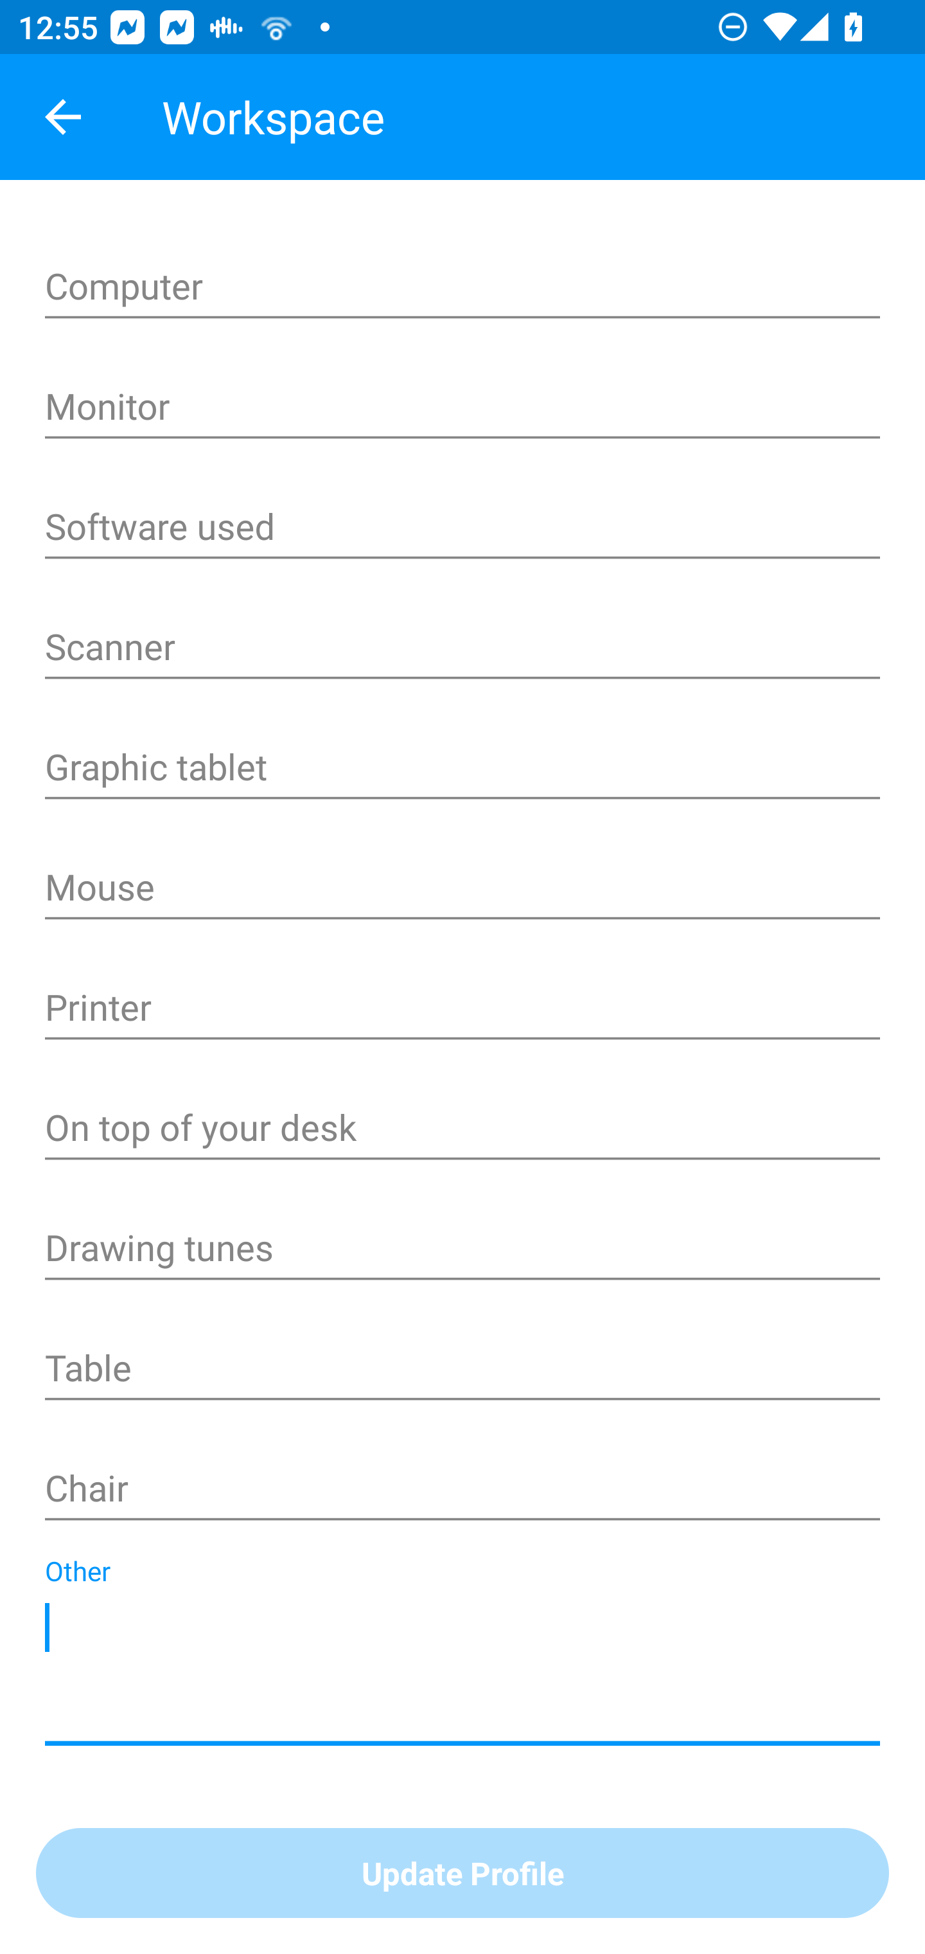  I want to click on Mouse, so click(463, 890).